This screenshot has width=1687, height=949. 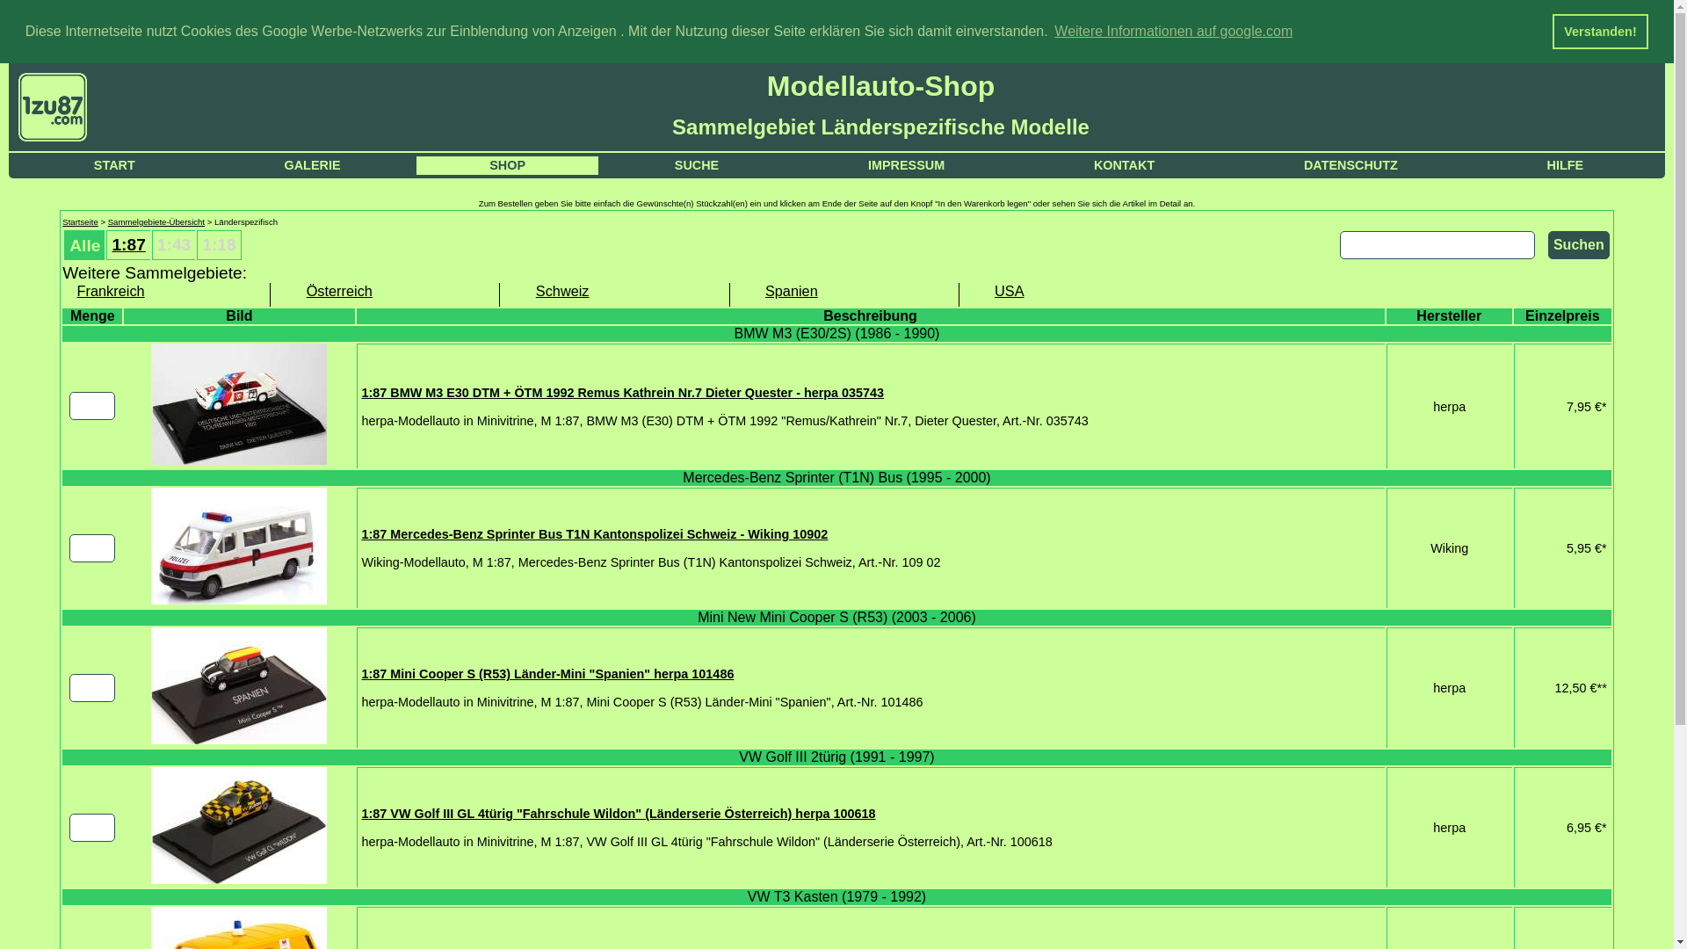 What do you see at coordinates (156, 292) in the screenshot?
I see `Frankreich` at bounding box center [156, 292].